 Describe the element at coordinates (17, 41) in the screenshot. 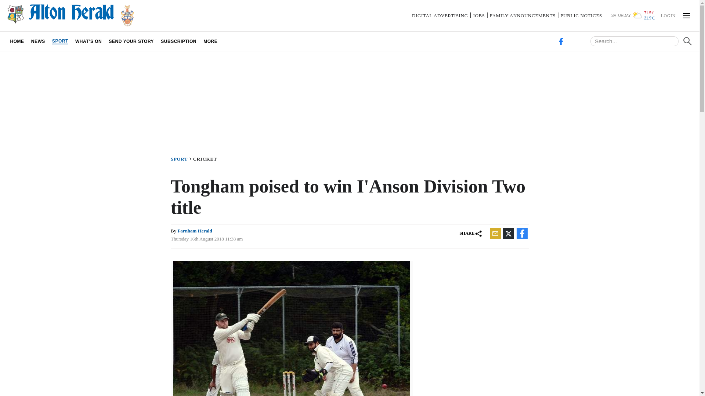

I see `HOME` at that location.